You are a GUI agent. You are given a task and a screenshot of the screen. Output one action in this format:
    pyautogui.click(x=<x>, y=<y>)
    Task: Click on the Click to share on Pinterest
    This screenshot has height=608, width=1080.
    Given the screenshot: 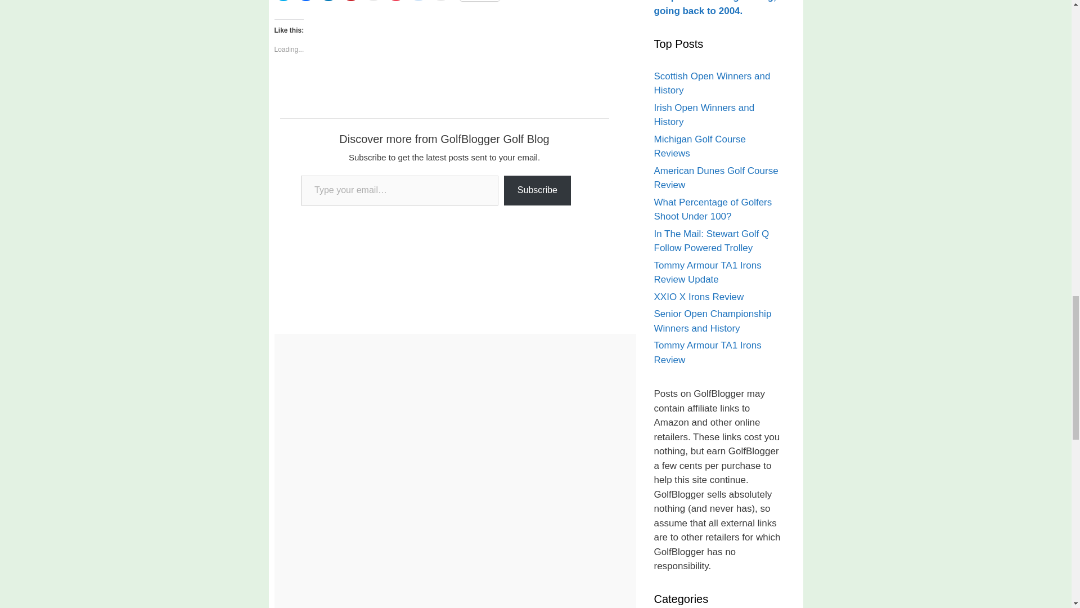 What is the action you would take?
    pyautogui.click(x=351, y=1)
    